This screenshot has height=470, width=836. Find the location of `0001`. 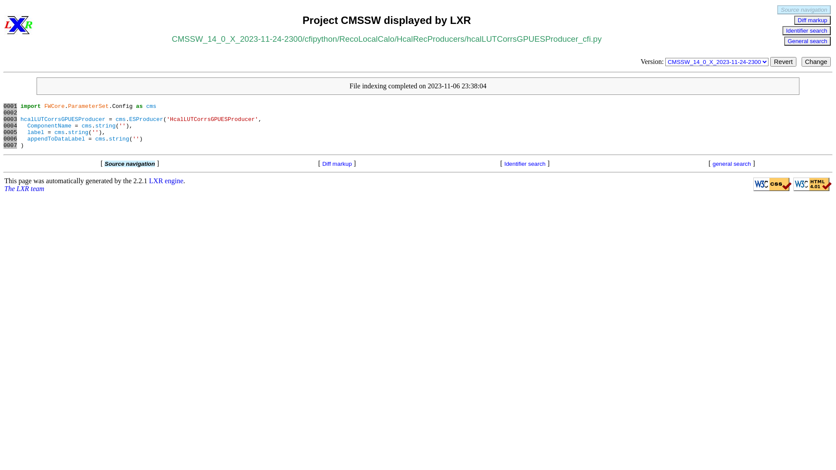

0001 is located at coordinates (10, 106).